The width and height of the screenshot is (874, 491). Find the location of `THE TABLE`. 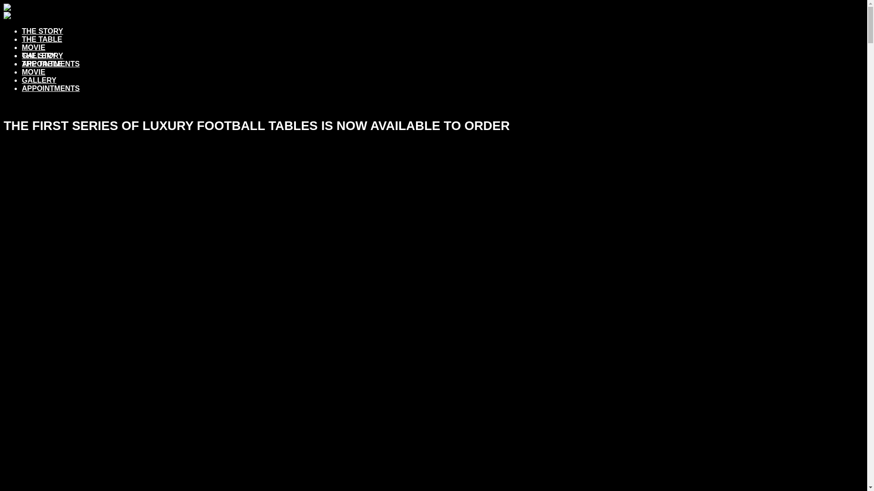

THE TABLE is located at coordinates (42, 39).